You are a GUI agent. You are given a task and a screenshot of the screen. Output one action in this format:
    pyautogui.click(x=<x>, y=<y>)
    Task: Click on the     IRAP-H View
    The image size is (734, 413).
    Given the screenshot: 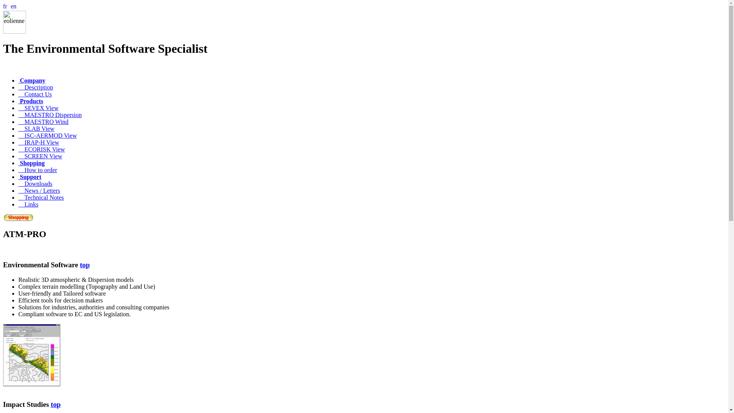 What is the action you would take?
    pyautogui.click(x=39, y=142)
    